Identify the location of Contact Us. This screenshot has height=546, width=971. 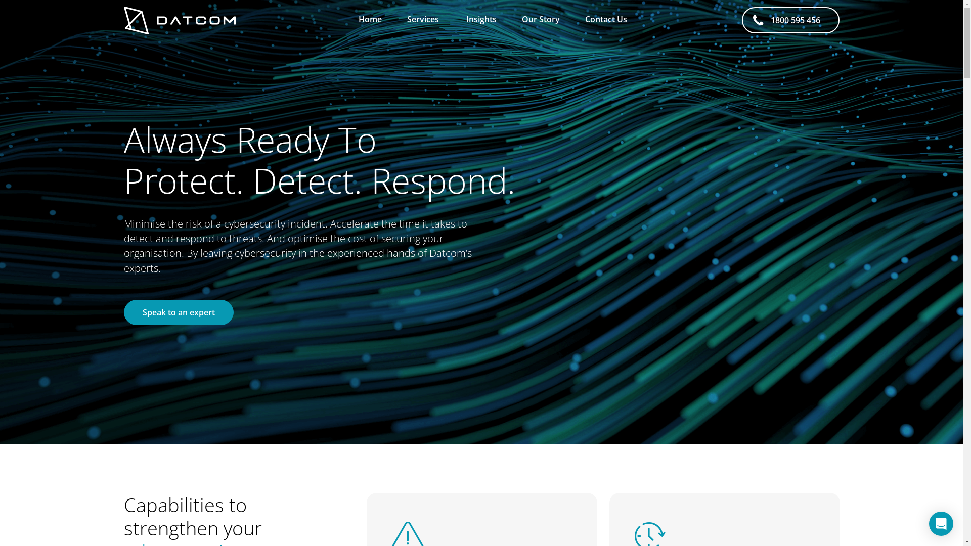
(606, 20).